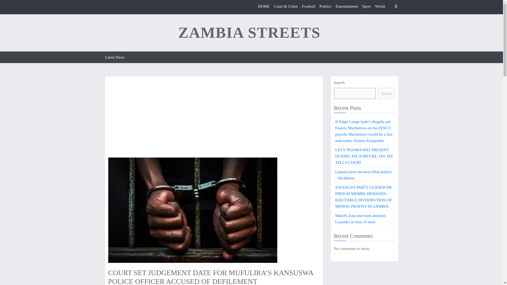 This screenshot has height=285, width=507. Describe the element at coordinates (364, 219) in the screenshot. I see `Makebi Zulu and team abandon Lusambo in hour of need` at that location.